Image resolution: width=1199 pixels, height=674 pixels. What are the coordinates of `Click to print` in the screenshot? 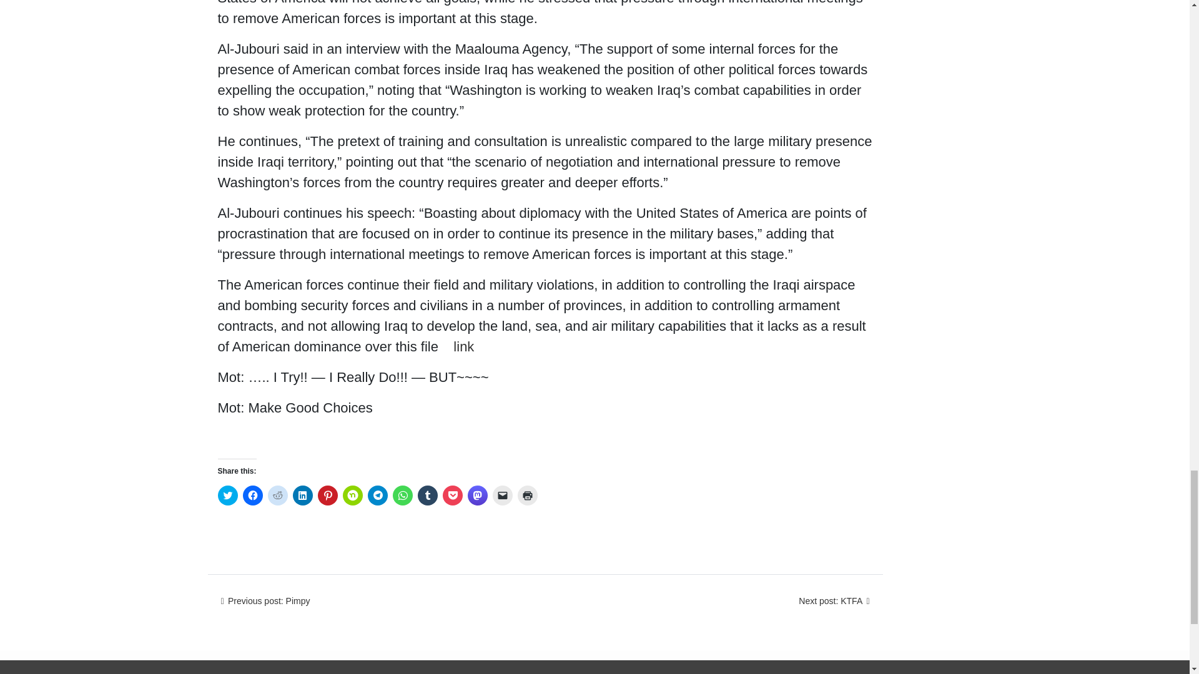 It's located at (527, 496).